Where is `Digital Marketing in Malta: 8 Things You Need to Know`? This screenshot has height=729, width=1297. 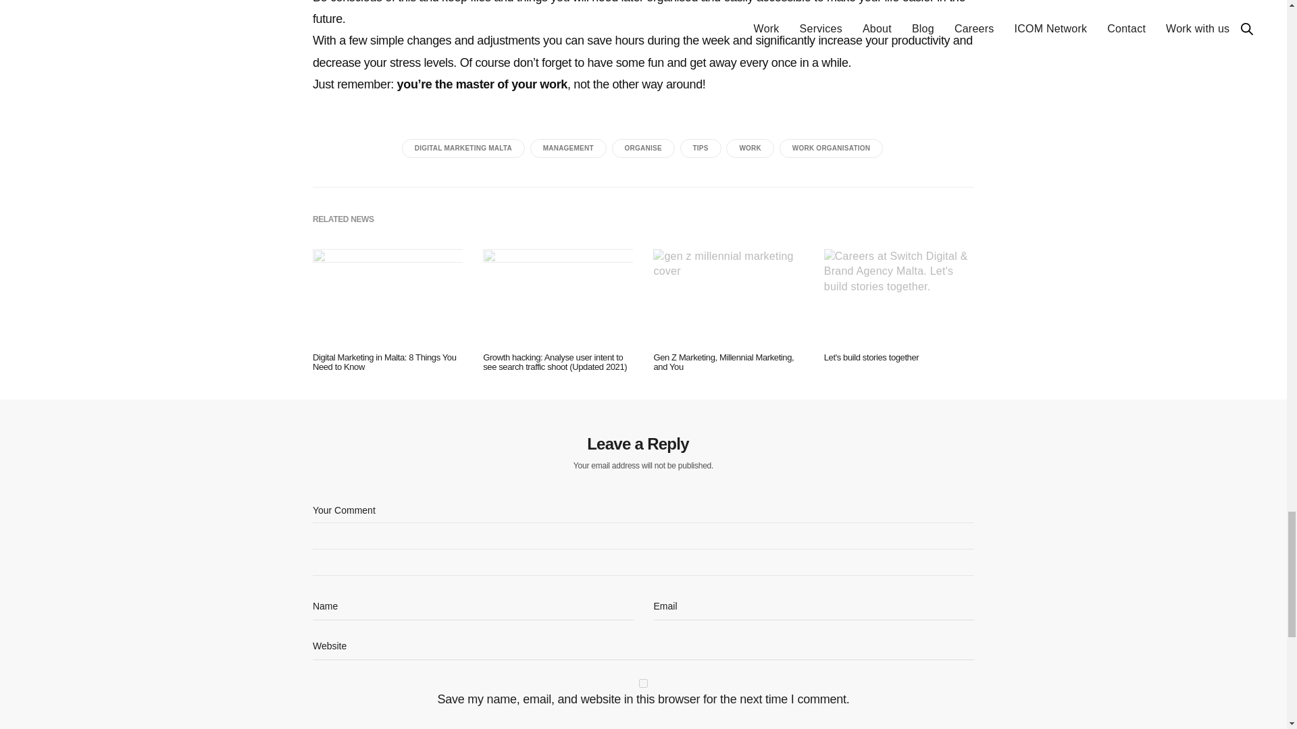 Digital Marketing in Malta: 8 Things You Need to Know is located at coordinates (388, 362).